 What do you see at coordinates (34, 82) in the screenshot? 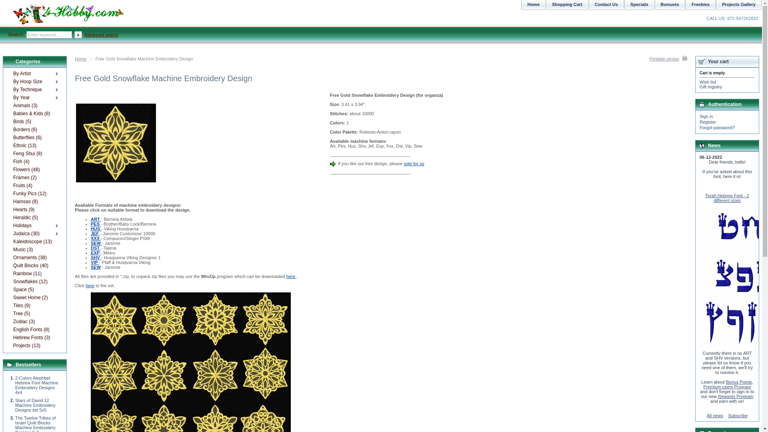
I see `By Hoop Size` at bounding box center [34, 82].